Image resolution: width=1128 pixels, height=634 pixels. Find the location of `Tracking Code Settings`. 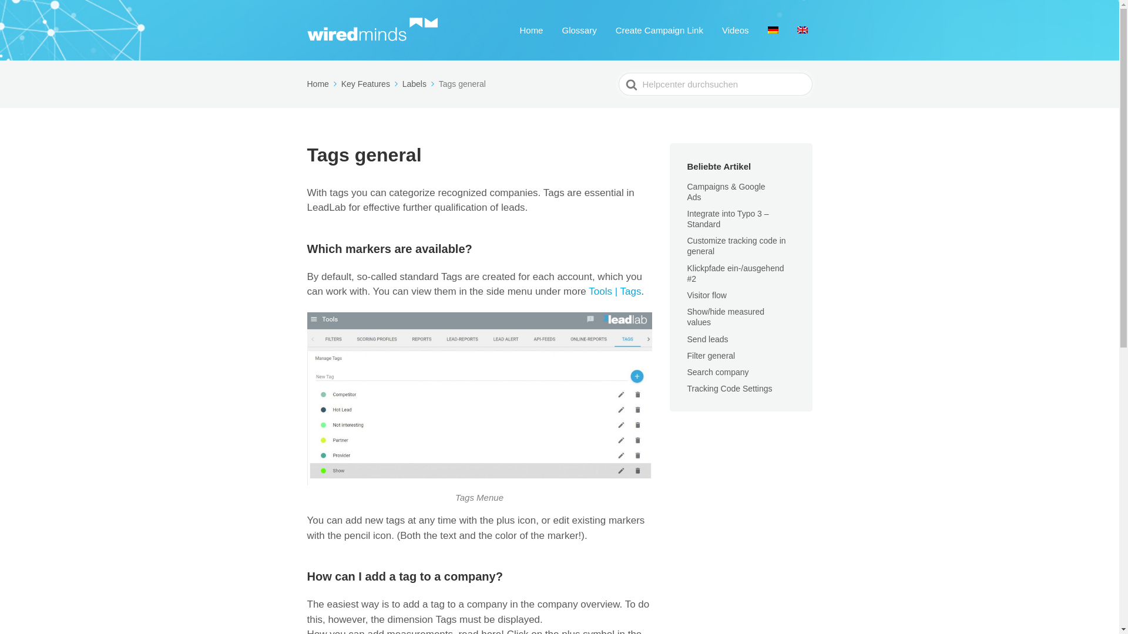

Tracking Code Settings is located at coordinates (737, 389).